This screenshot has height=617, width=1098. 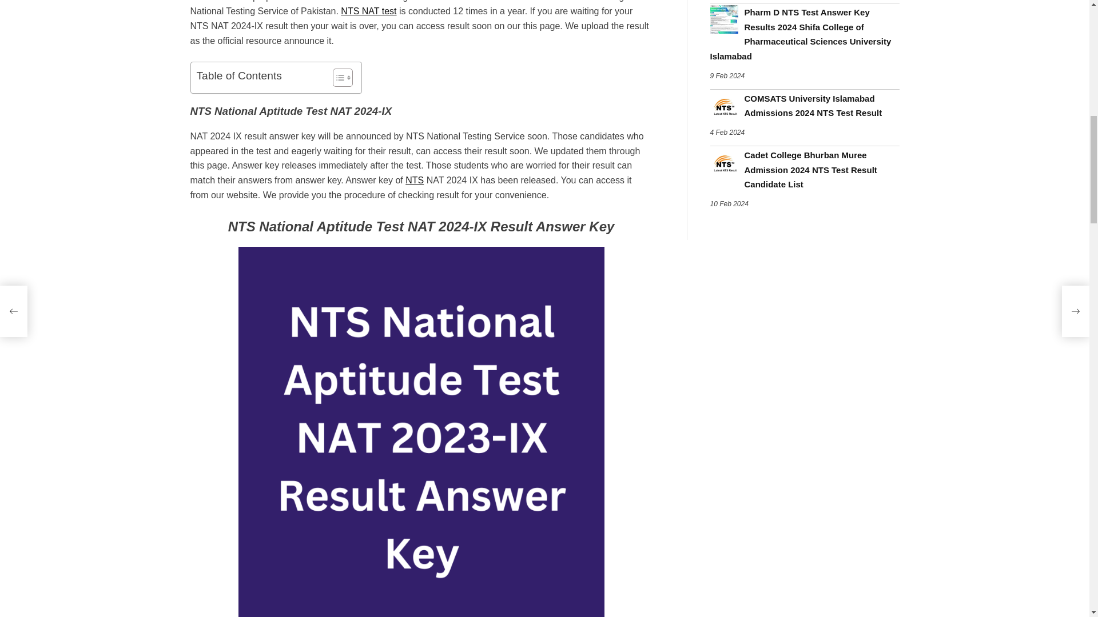 What do you see at coordinates (368, 11) in the screenshot?
I see `NTS NAT Test 2024 Schedule and Dates National Aptitude Test` at bounding box center [368, 11].